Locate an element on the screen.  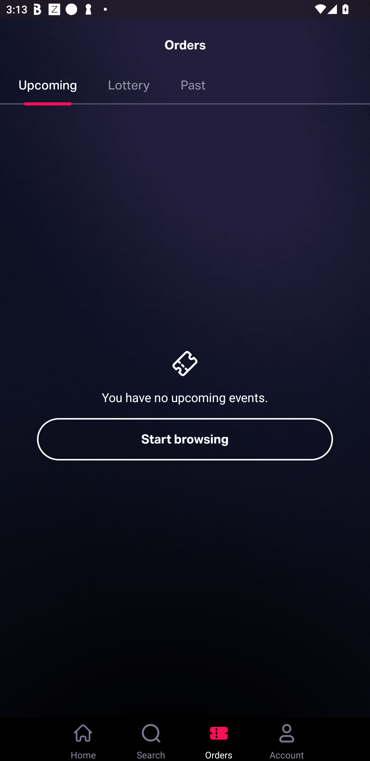
Lottery is located at coordinates (129, 87).